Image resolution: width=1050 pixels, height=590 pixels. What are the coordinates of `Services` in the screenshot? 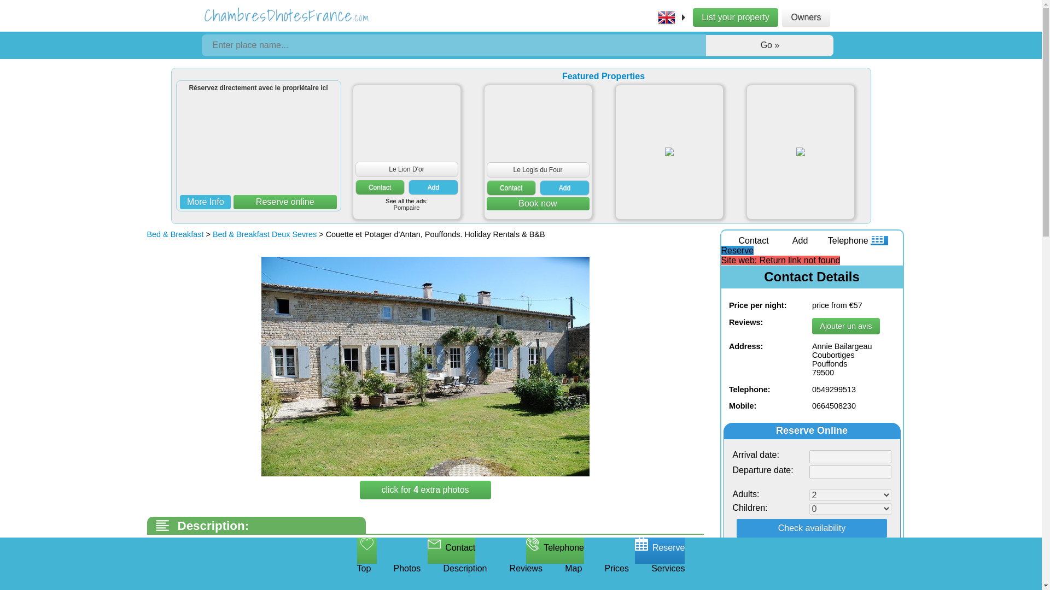 It's located at (667, 577).